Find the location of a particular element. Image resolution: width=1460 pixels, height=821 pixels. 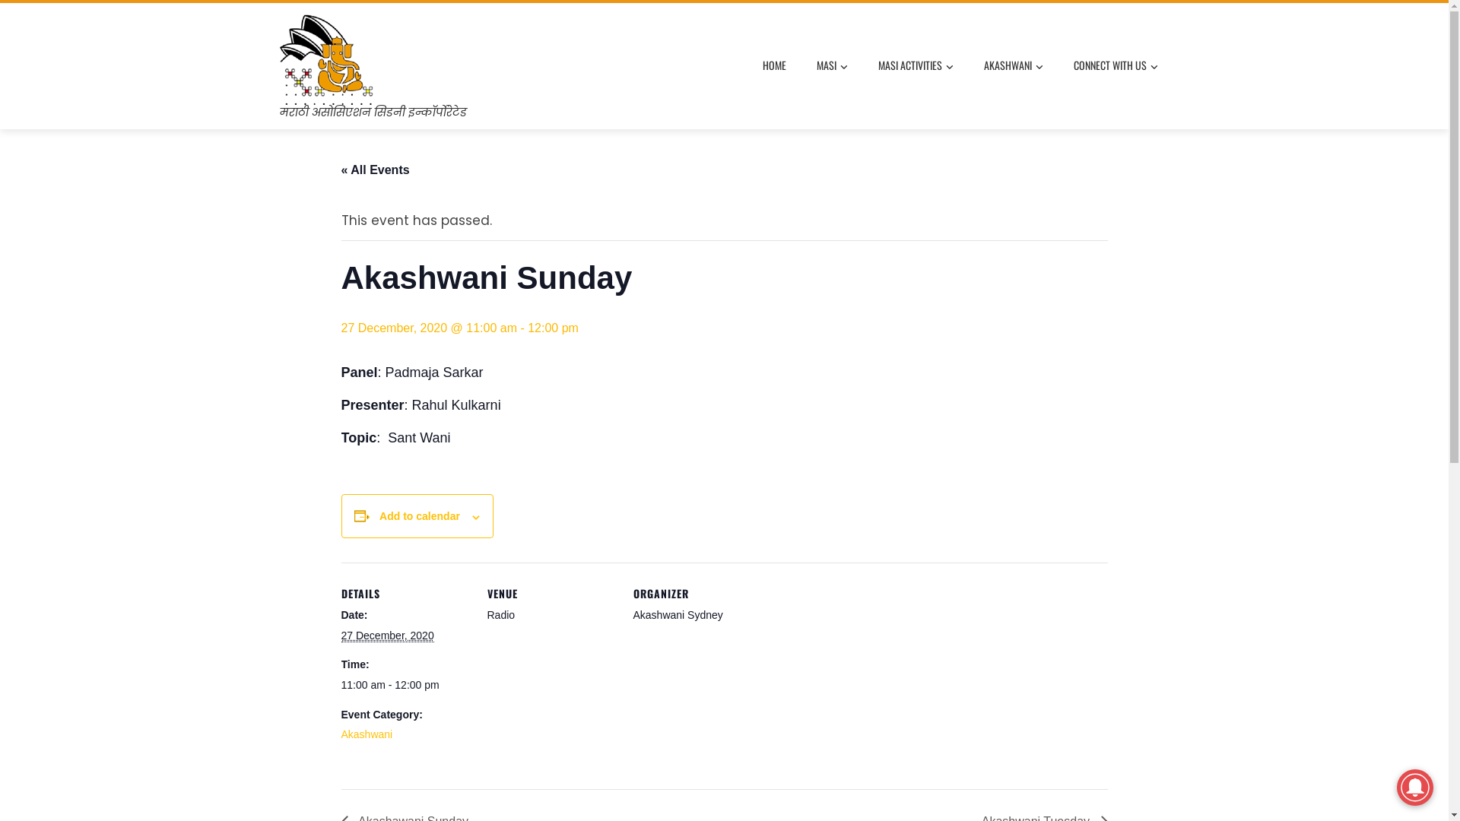

AKASHWANI is located at coordinates (1013, 66).